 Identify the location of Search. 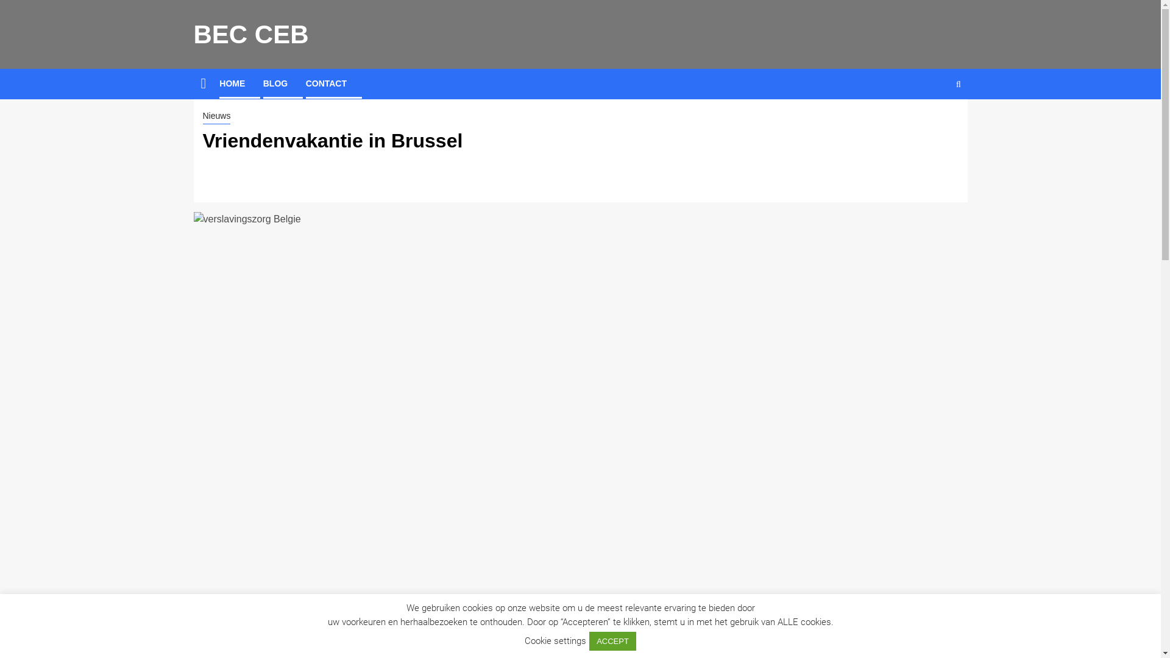
(958, 84).